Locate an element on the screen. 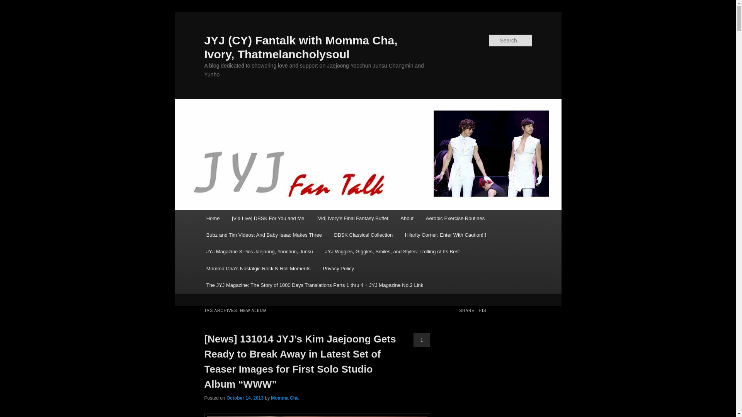 The image size is (742, 417). Momma Cha is located at coordinates (284, 398).